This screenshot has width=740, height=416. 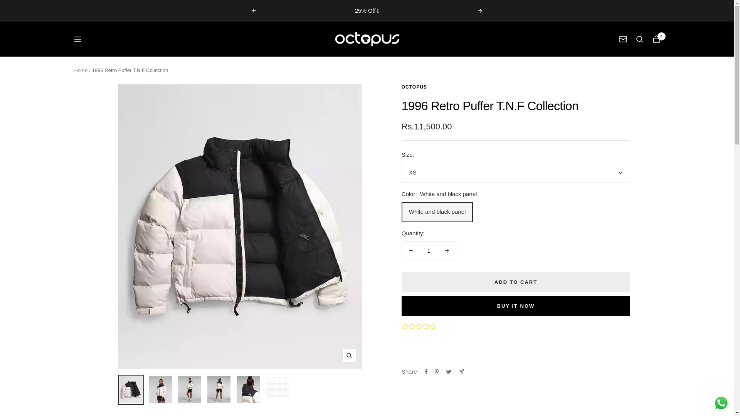 I want to click on Home, so click(x=81, y=70).